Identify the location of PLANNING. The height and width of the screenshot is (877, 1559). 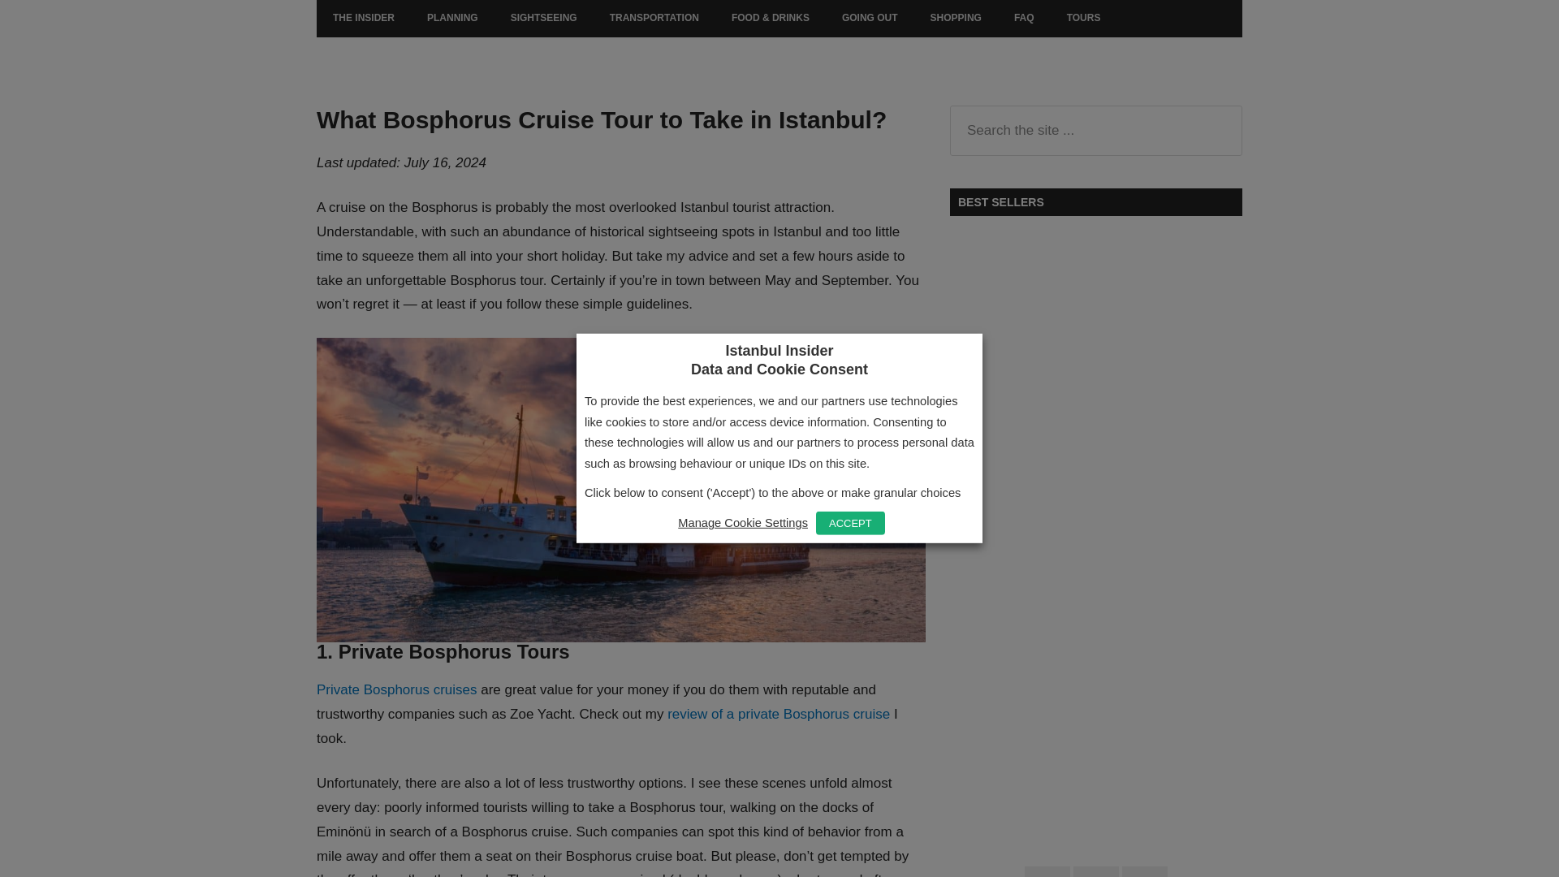
(452, 19).